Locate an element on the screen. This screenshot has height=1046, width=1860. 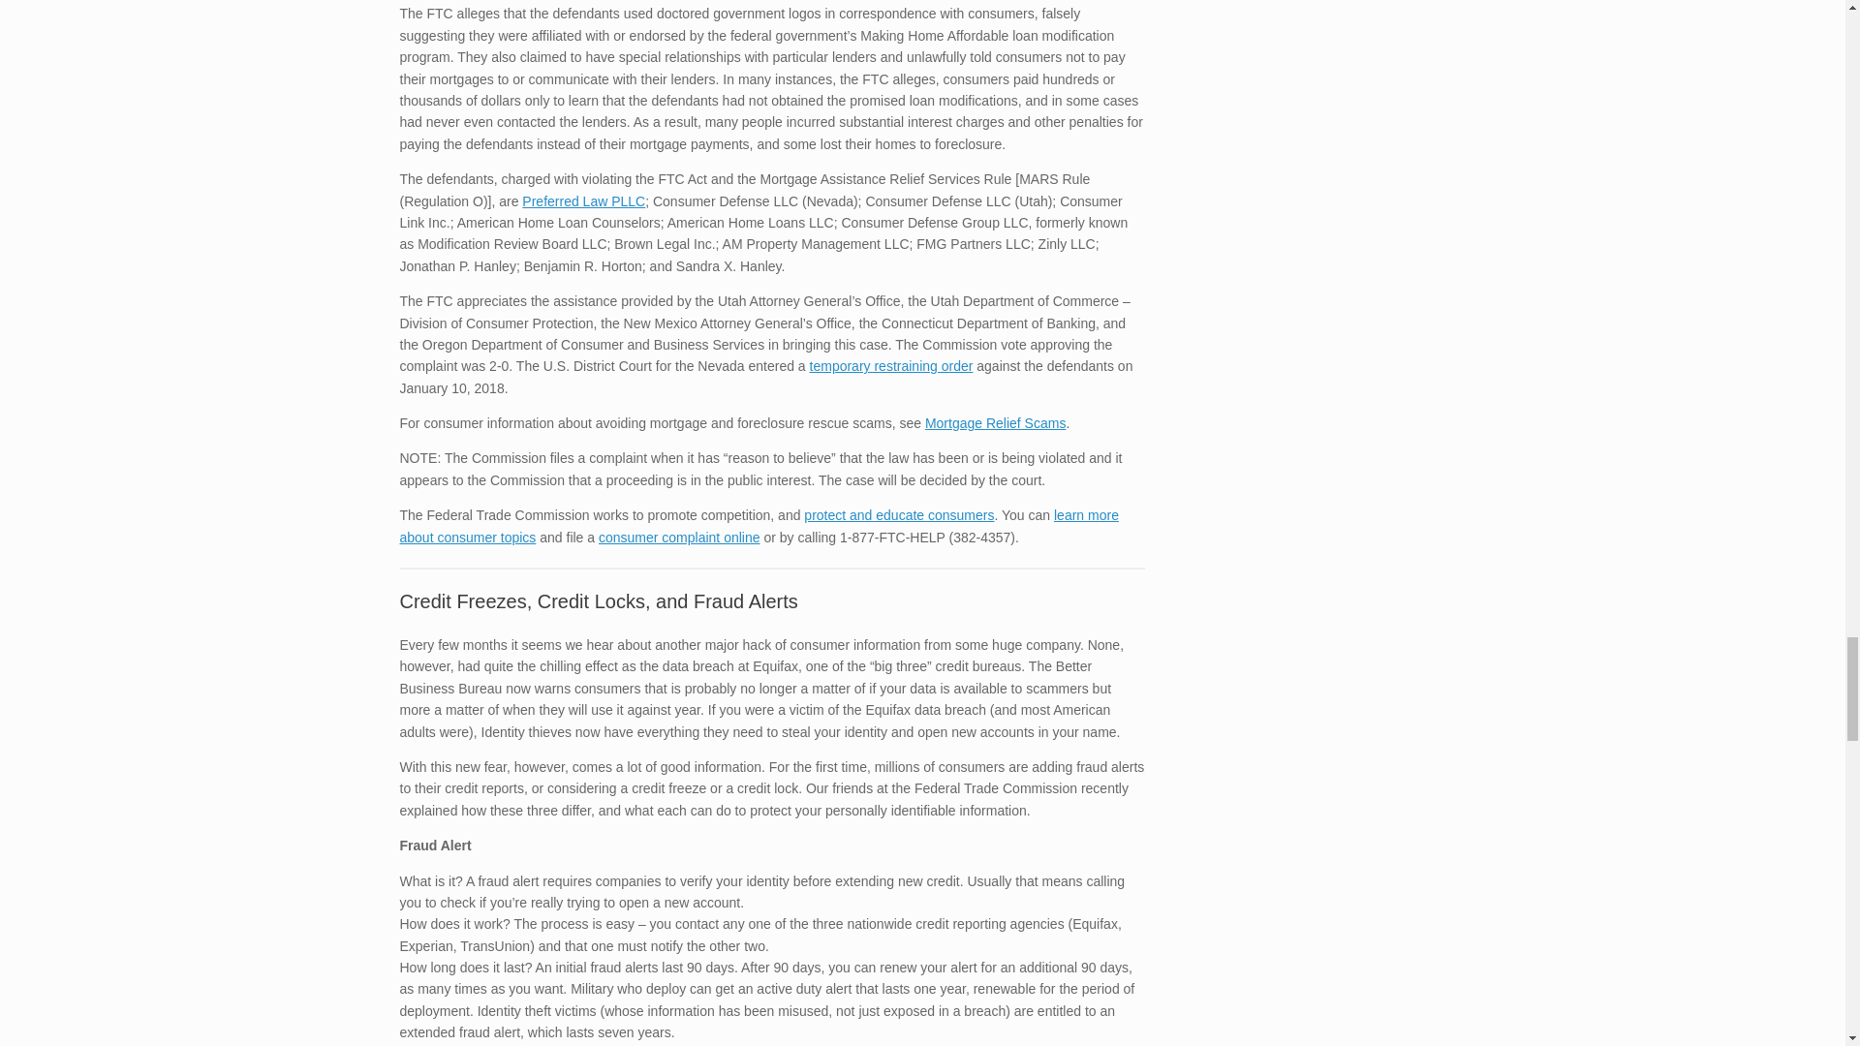
temporary restraining order is located at coordinates (891, 366).